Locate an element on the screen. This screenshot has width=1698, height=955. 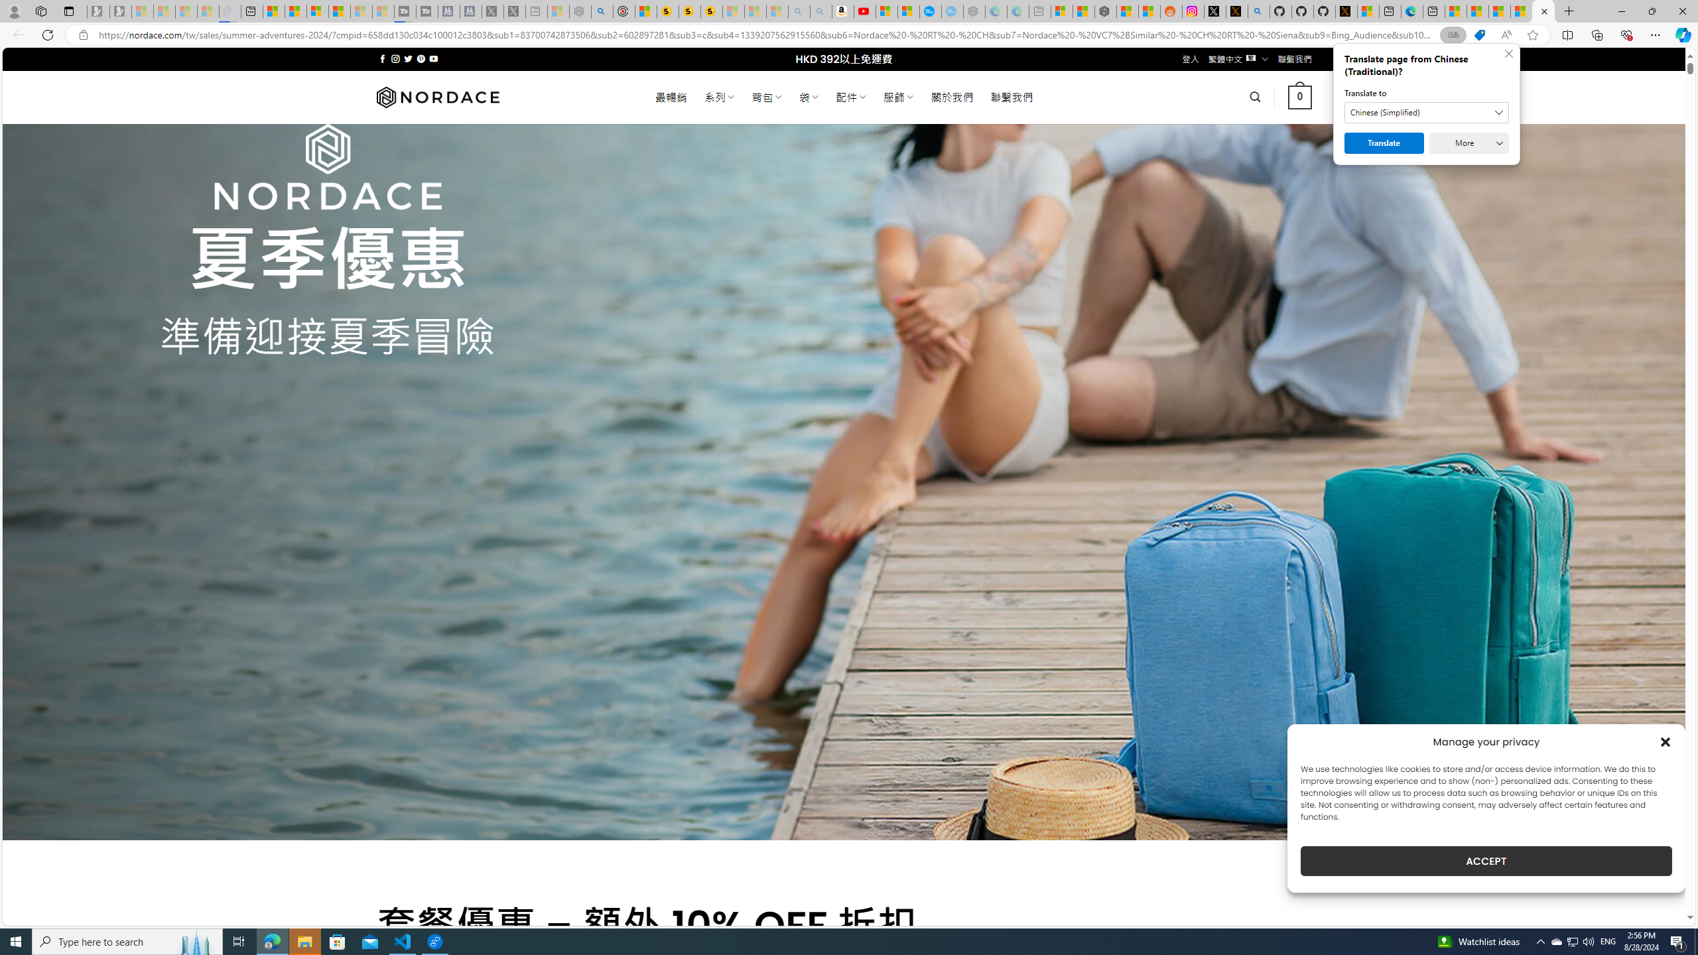
The most popular Google 'how to' searches - Sleeping is located at coordinates (952, 11).